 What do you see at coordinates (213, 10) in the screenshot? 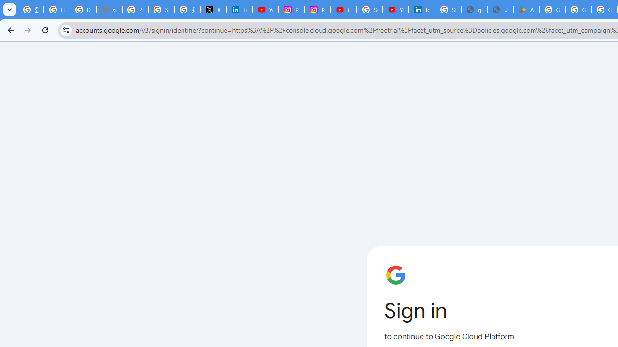
I see `X` at bounding box center [213, 10].